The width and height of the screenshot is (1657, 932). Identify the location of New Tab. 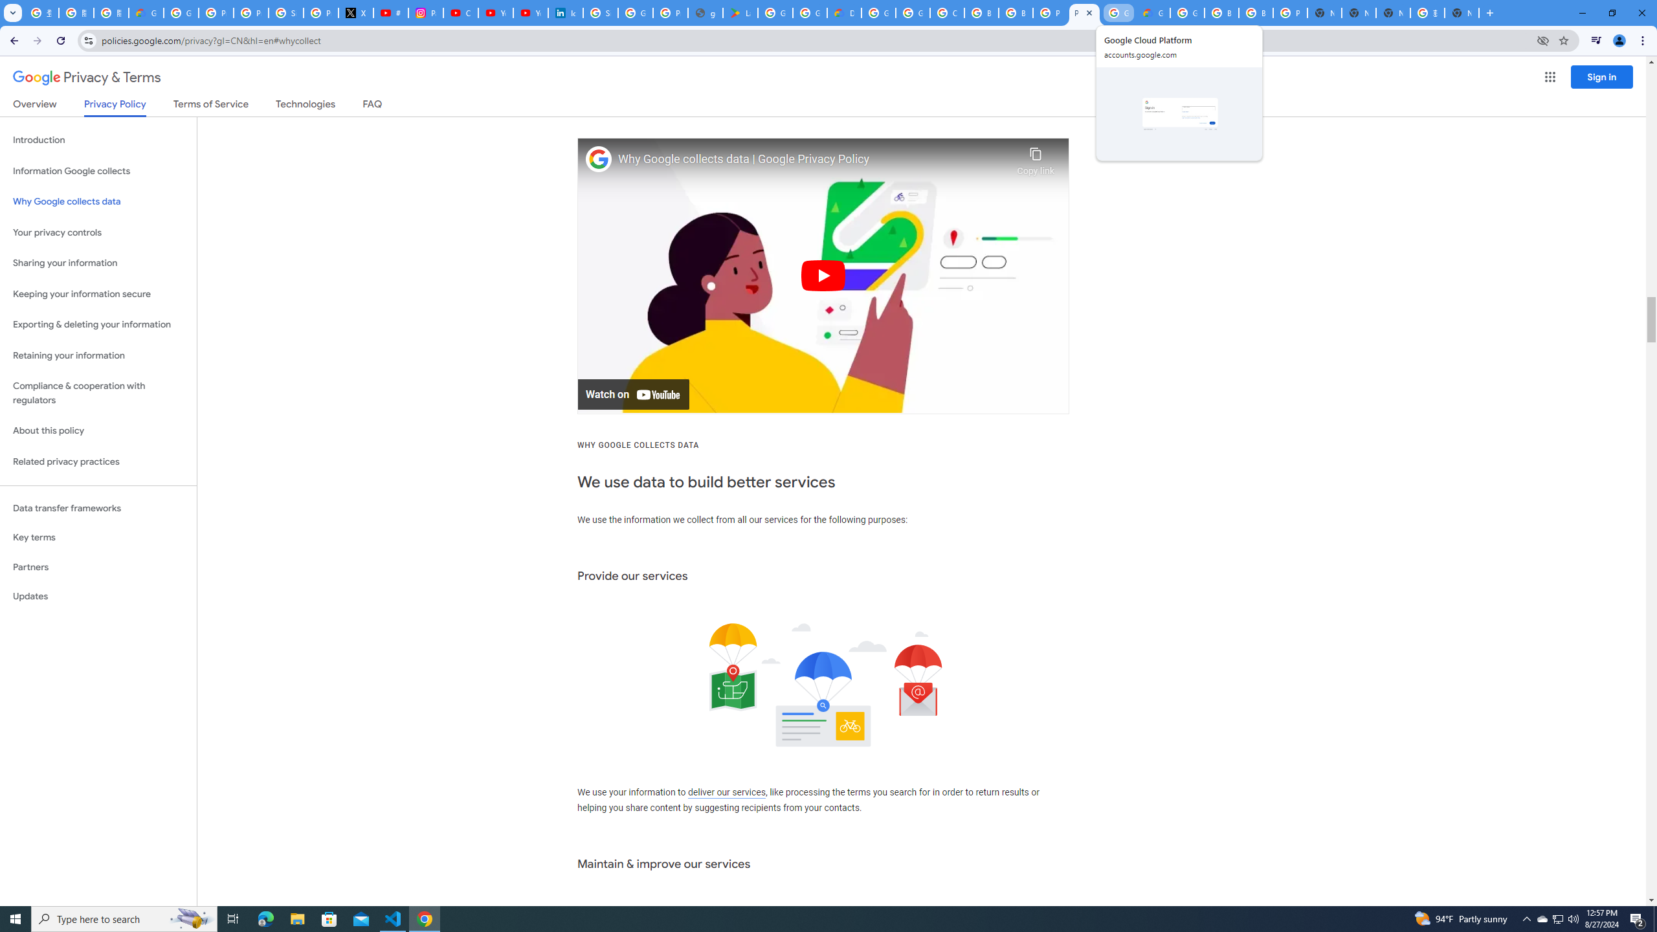
(1462, 13).